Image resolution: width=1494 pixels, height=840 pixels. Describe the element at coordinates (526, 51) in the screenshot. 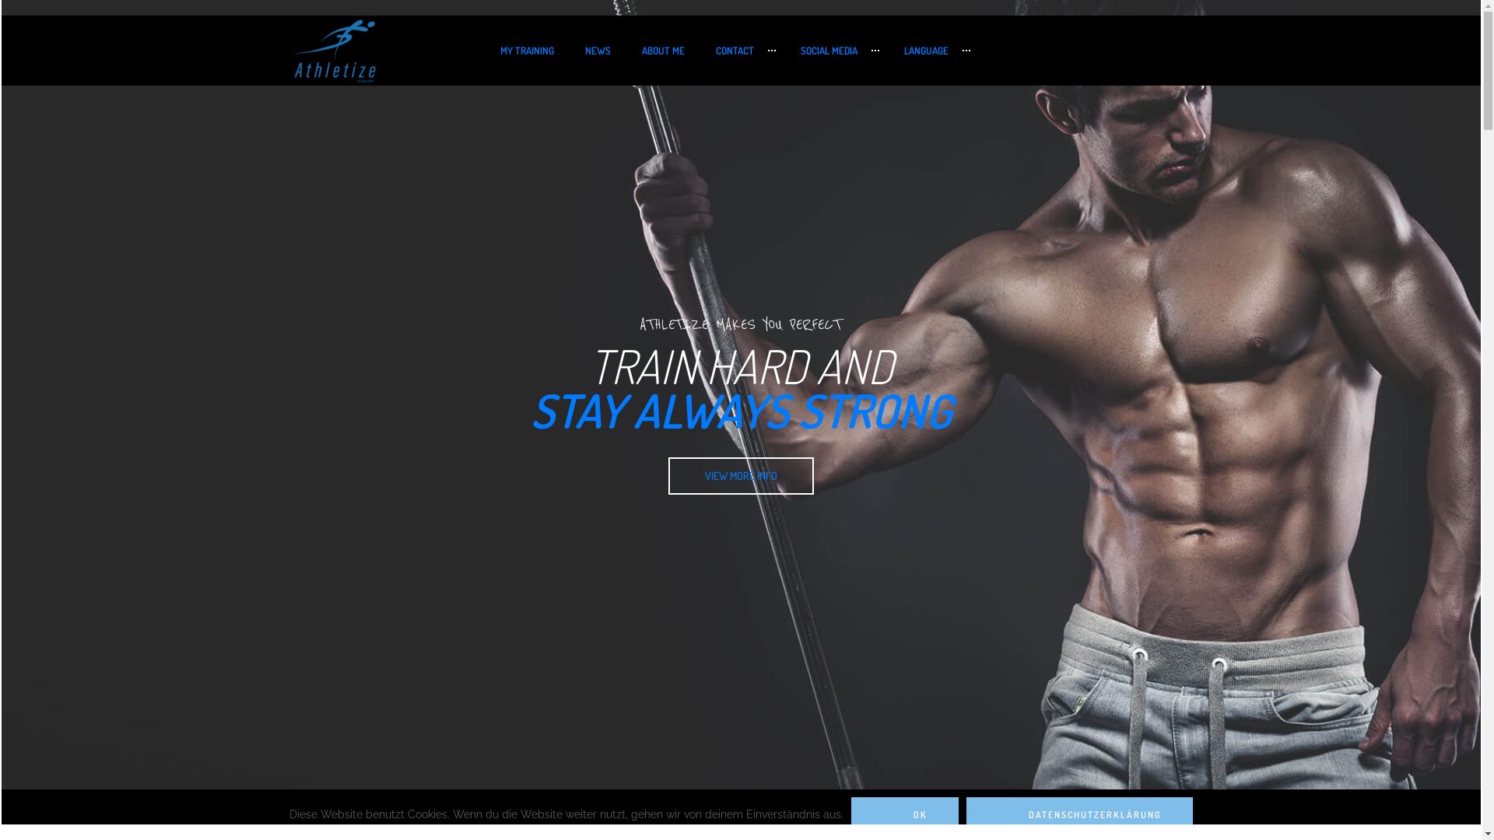

I see `MY TRAINING` at that location.